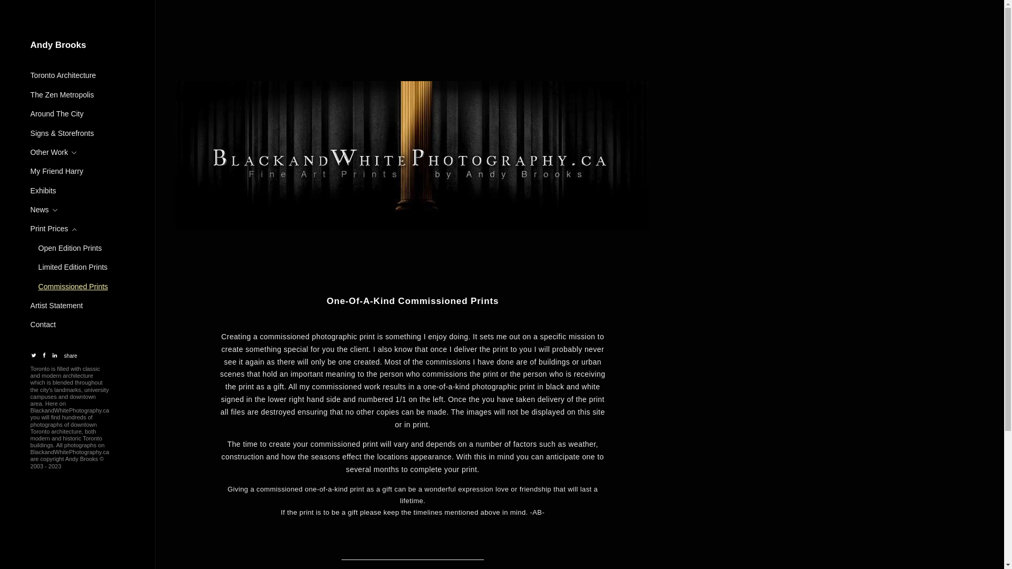 The width and height of the screenshot is (1012, 569). Describe the element at coordinates (72, 248) in the screenshot. I see `Open Edition Prints` at that location.